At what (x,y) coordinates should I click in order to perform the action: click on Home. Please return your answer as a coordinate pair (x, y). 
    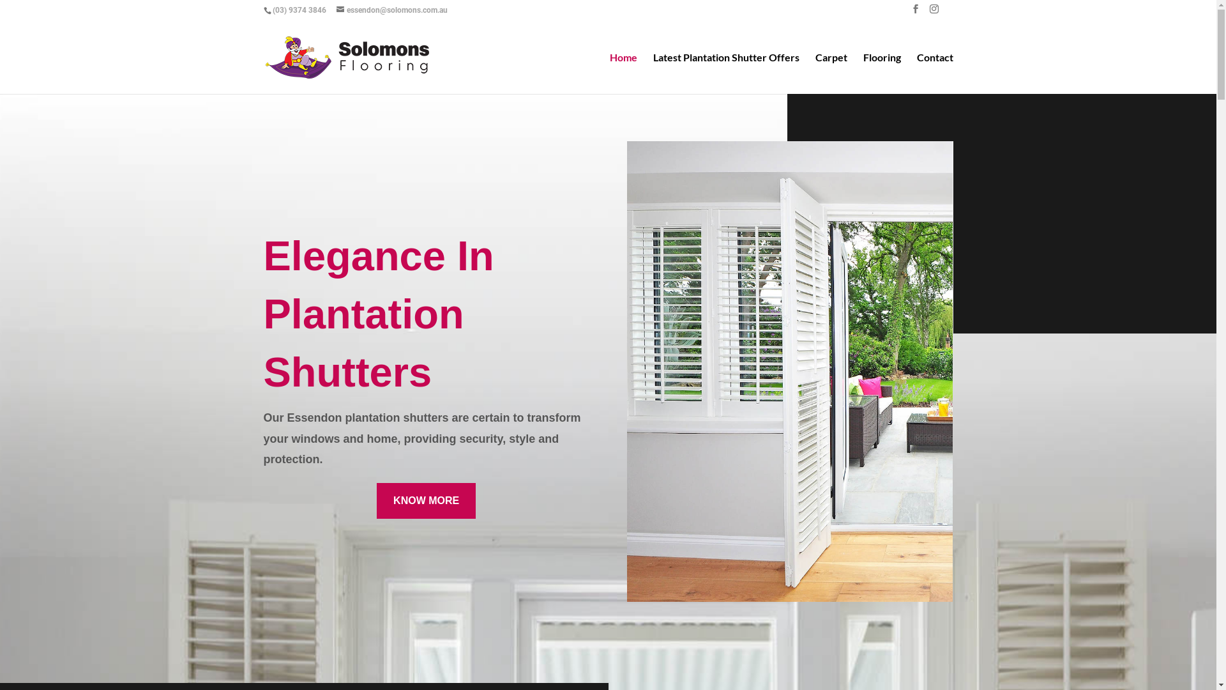
    Looking at the image, I should click on (623, 73).